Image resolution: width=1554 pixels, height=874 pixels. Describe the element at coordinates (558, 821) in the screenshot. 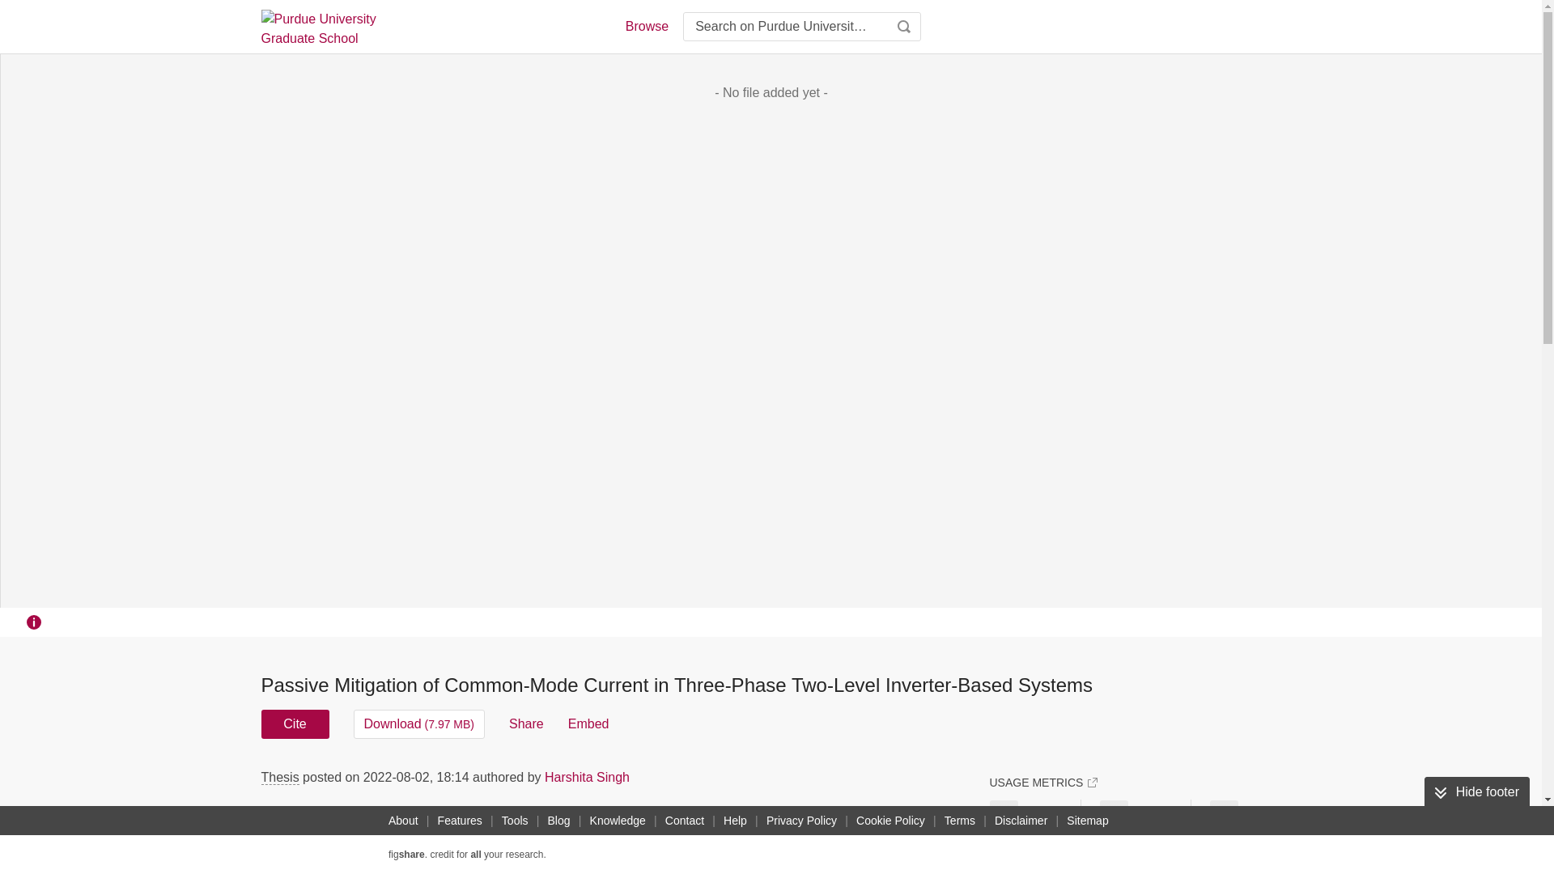

I see `Blog` at that location.